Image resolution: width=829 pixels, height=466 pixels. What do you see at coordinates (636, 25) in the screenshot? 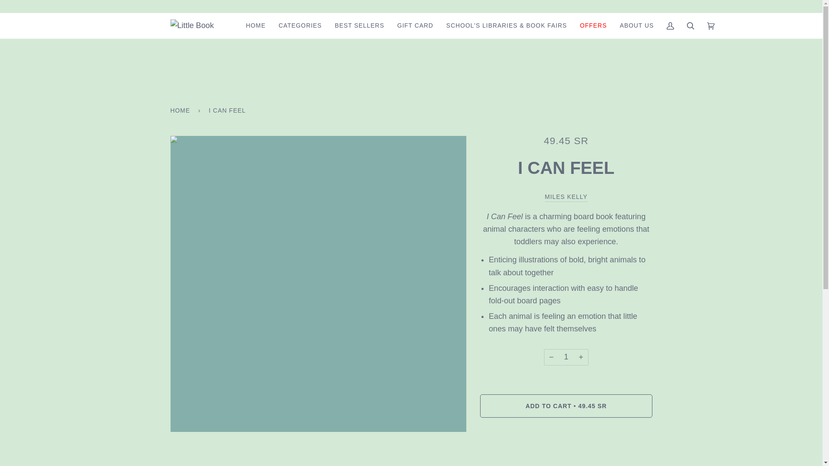
I see `ABOUT US` at bounding box center [636, 25].